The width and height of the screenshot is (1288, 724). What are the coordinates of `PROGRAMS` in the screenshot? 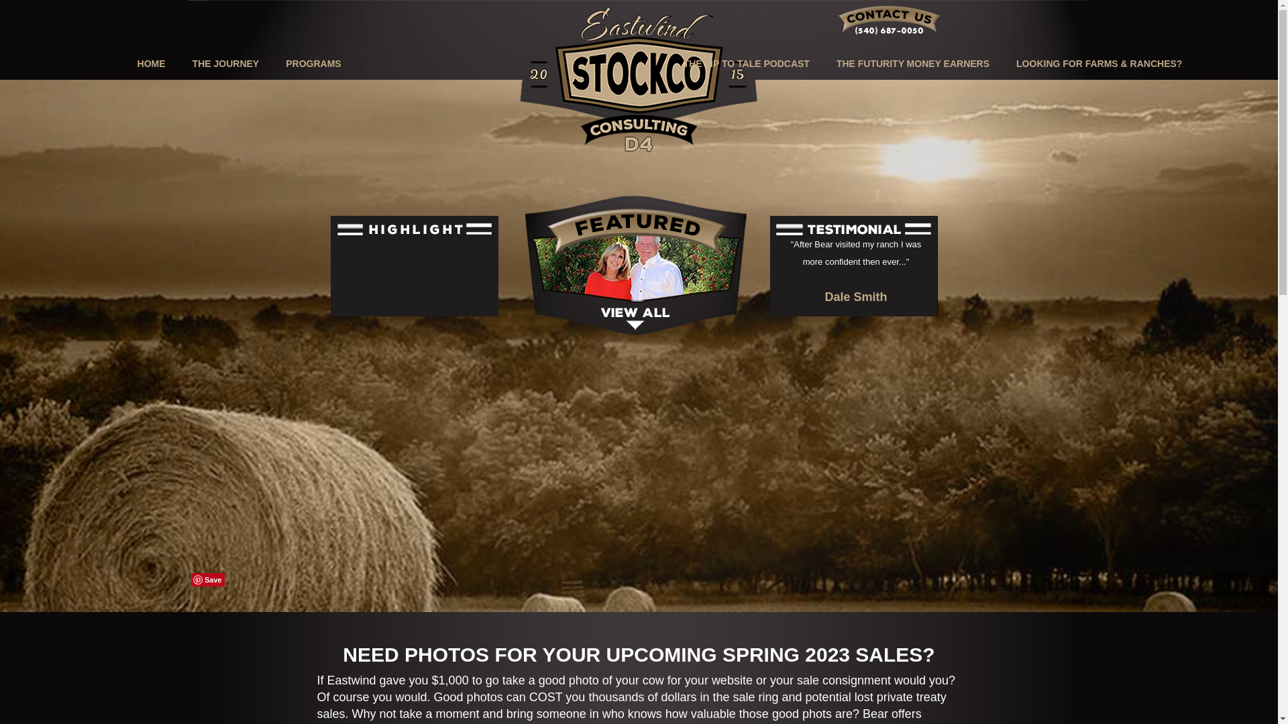 It's located at (313, 54).